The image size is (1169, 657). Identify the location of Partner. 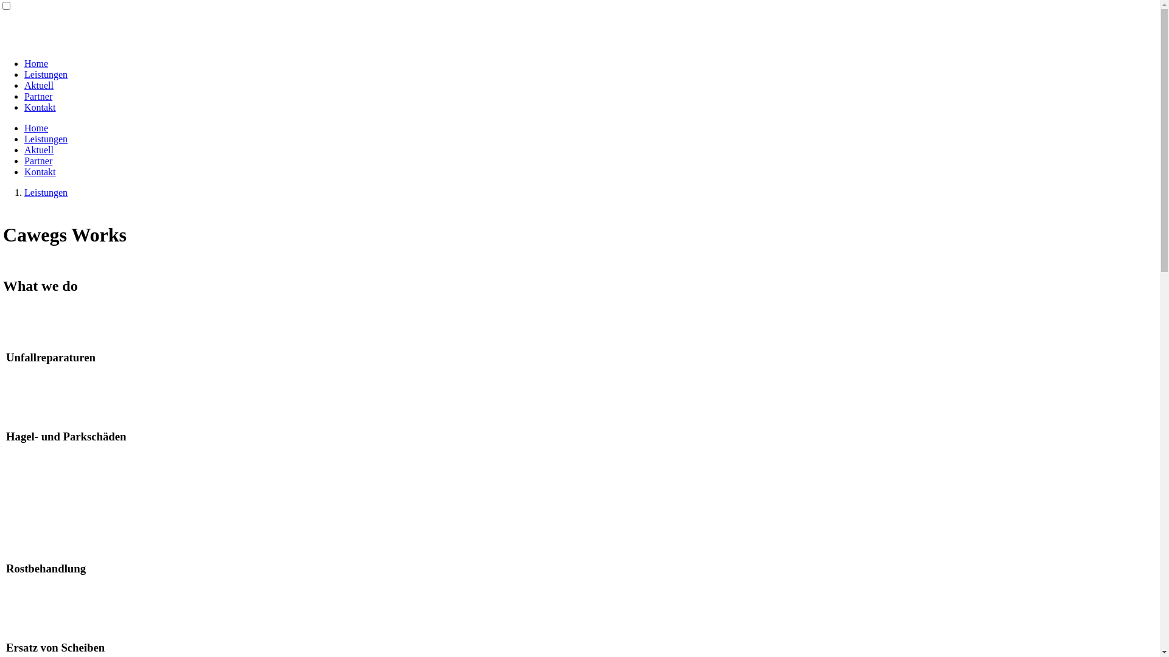
(38, 96).